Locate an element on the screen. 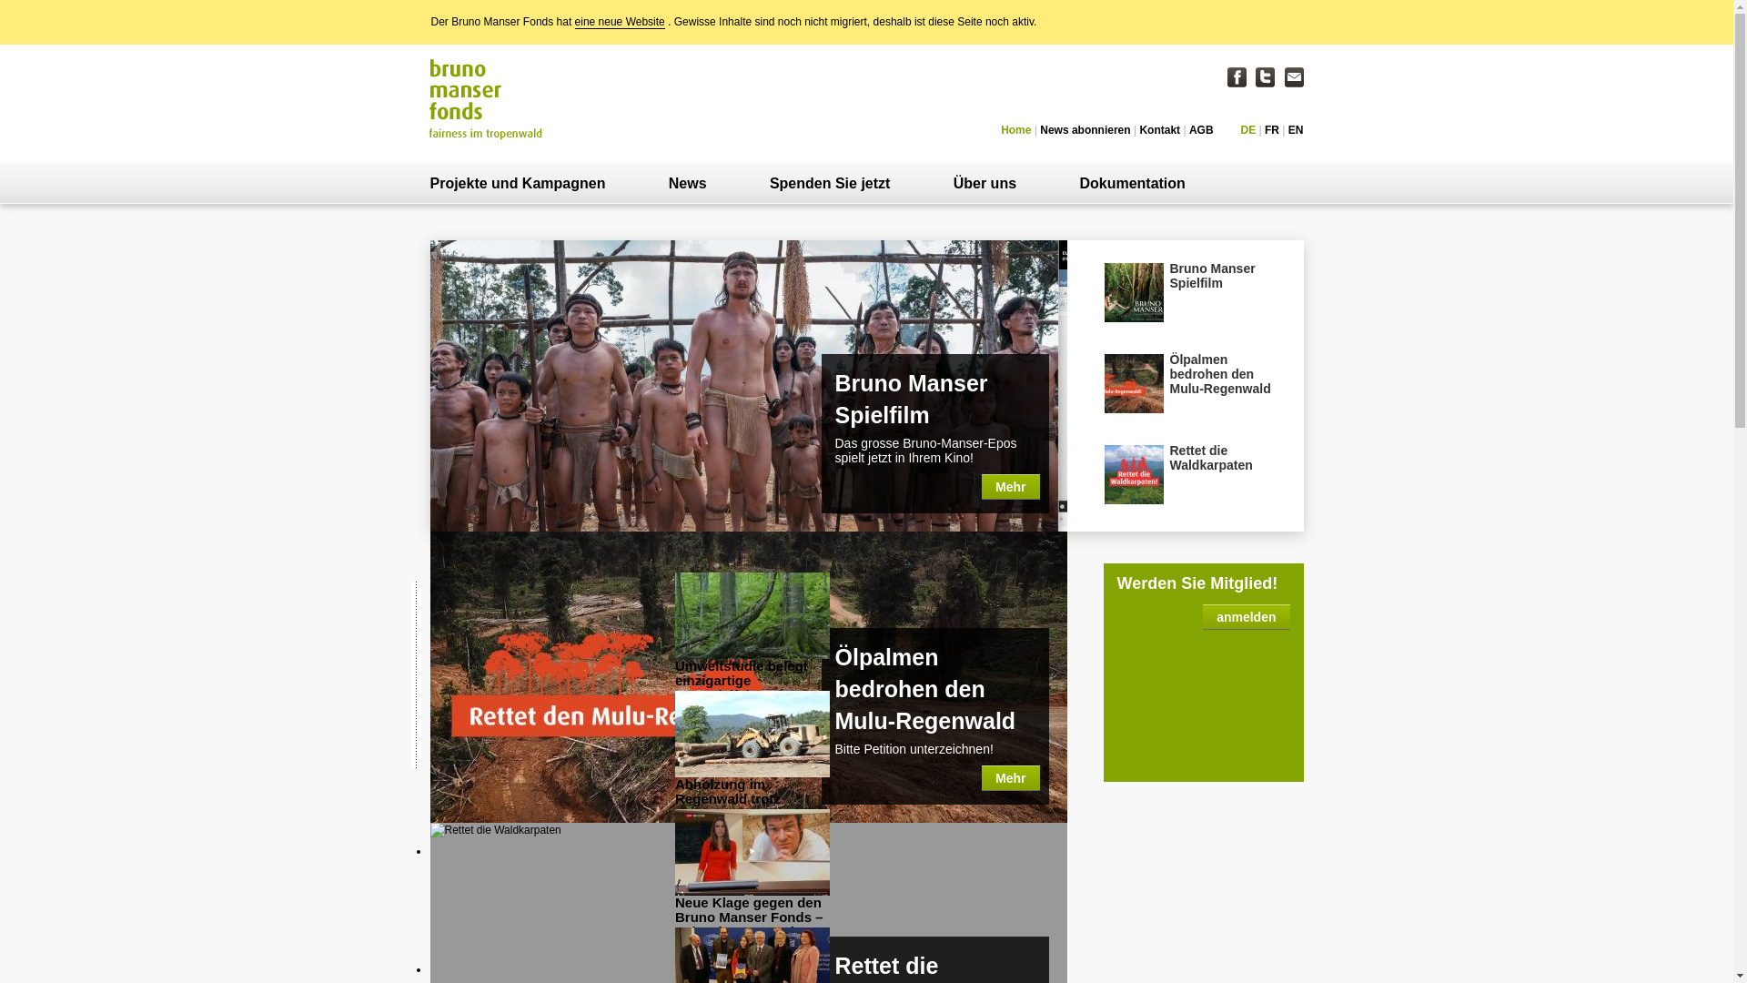  DE is located at coordinates (1248, 130).